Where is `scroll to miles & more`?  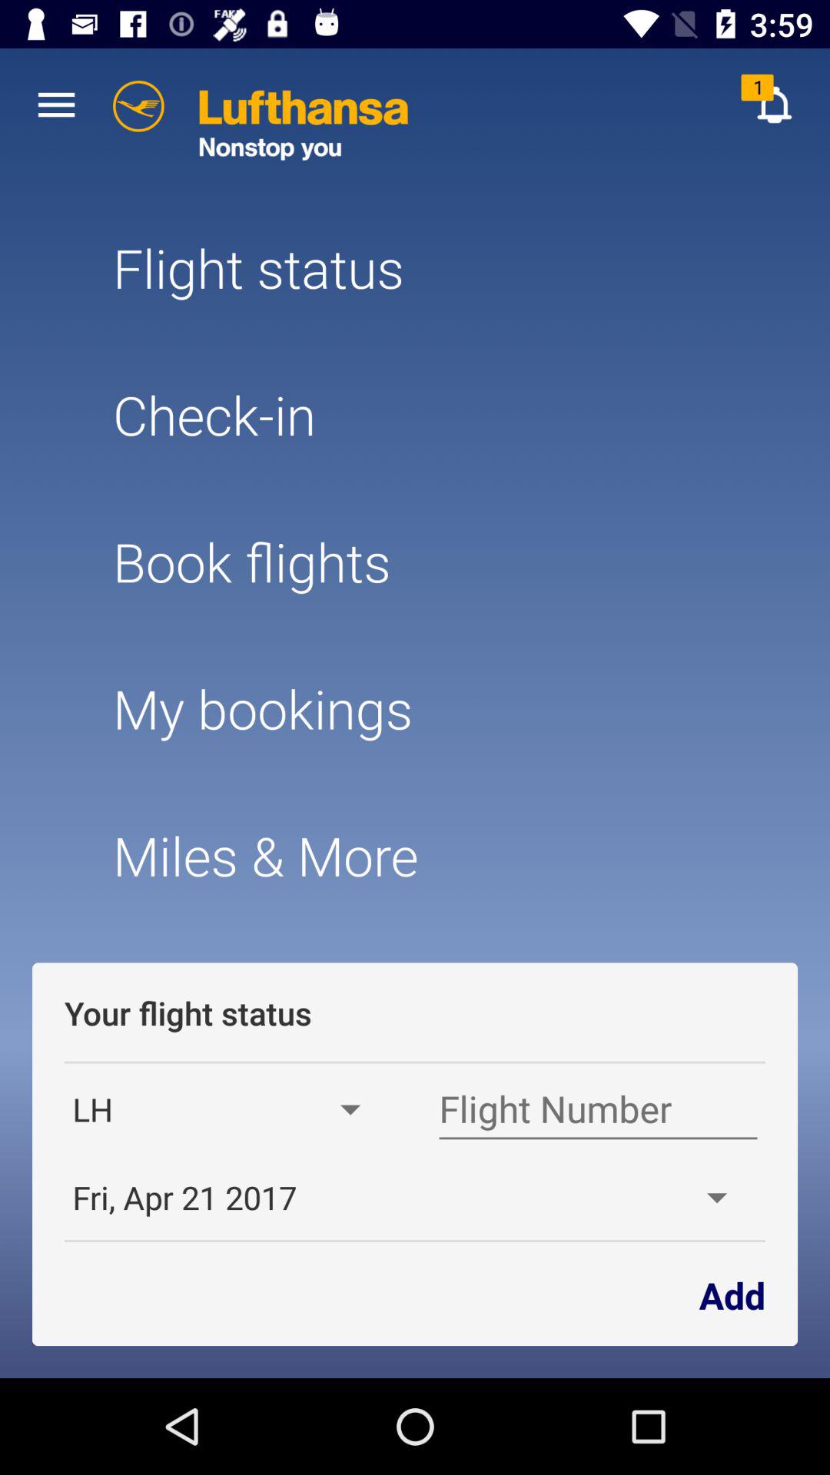 scroll to miles & more is located at coordinates (414, 856).